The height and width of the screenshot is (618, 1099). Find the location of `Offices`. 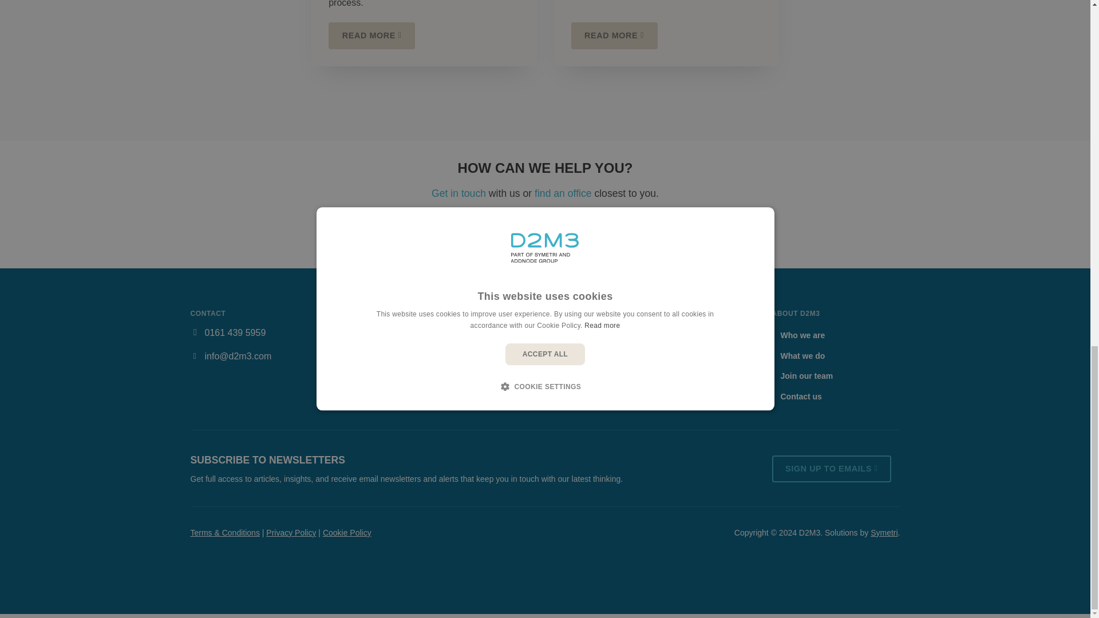

Offices is located at coordinates (562, 193).